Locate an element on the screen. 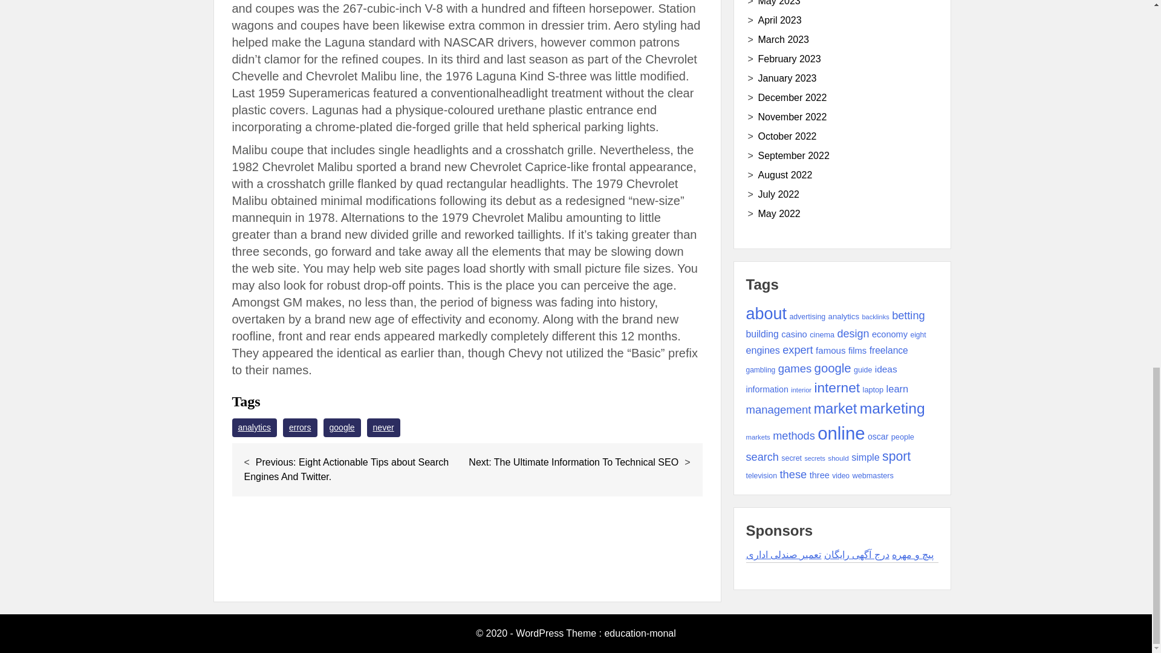  never is located at coordinates (383, 427).